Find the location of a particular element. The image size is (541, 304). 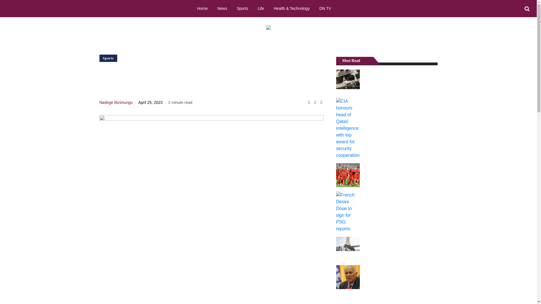

Sports is located at coordinates (242, 8).